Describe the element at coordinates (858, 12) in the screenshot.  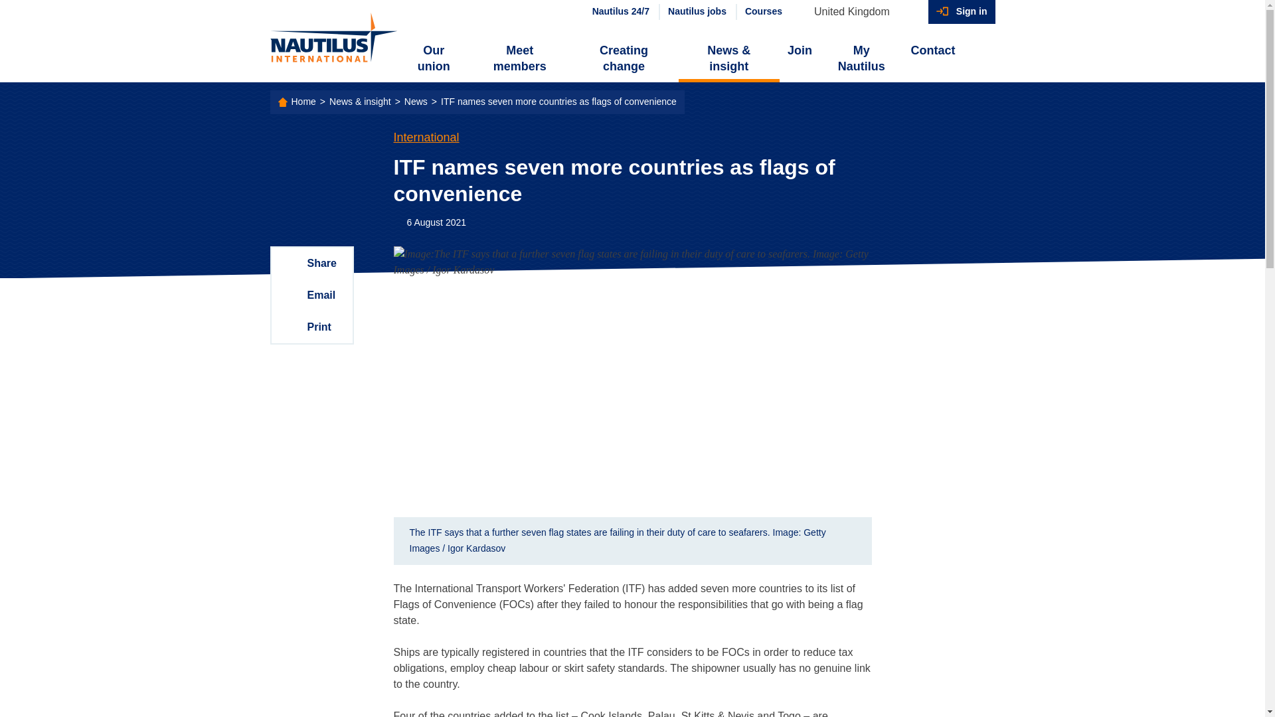
I see `United Kingdom` at that location.